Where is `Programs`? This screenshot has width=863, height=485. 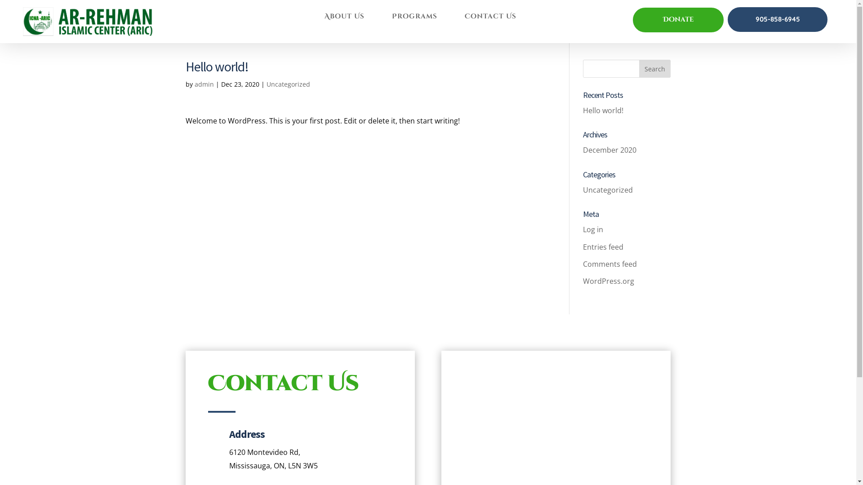
Programs is located at coordinates (414, 18).